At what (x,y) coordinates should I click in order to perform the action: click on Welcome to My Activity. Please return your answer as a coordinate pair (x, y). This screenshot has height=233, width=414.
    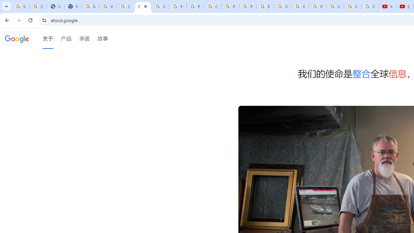
    Looking at the image, I should click on (317, 6).